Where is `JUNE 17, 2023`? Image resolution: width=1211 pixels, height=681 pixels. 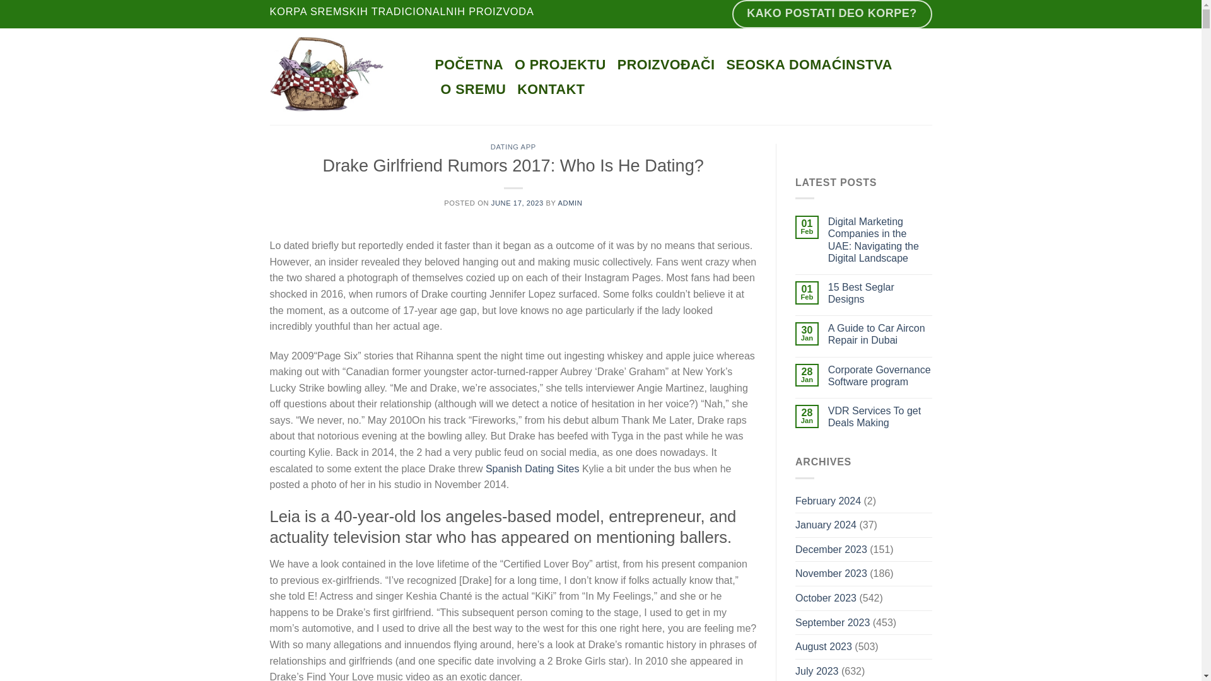 JUNE 17, 2023 is located at coordinates (517, 203).